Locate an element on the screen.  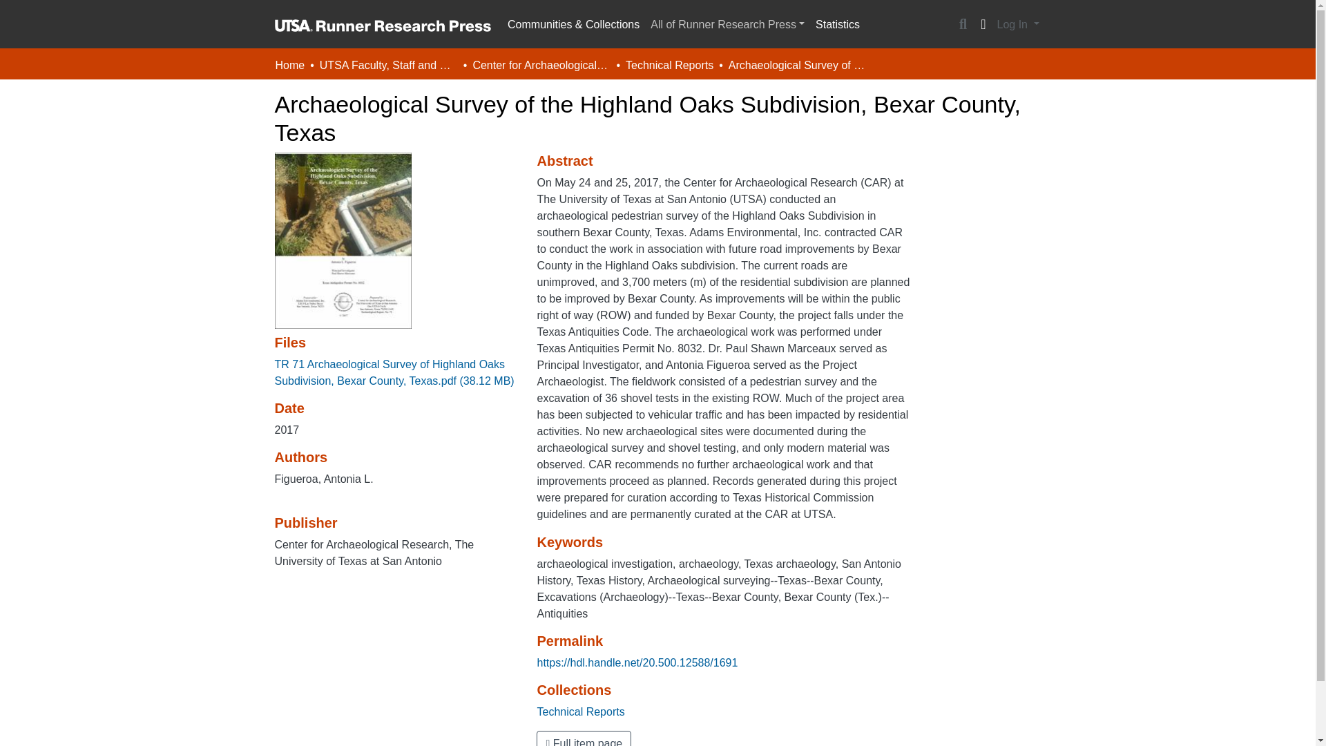
Search is located at coordinates (963, 24).